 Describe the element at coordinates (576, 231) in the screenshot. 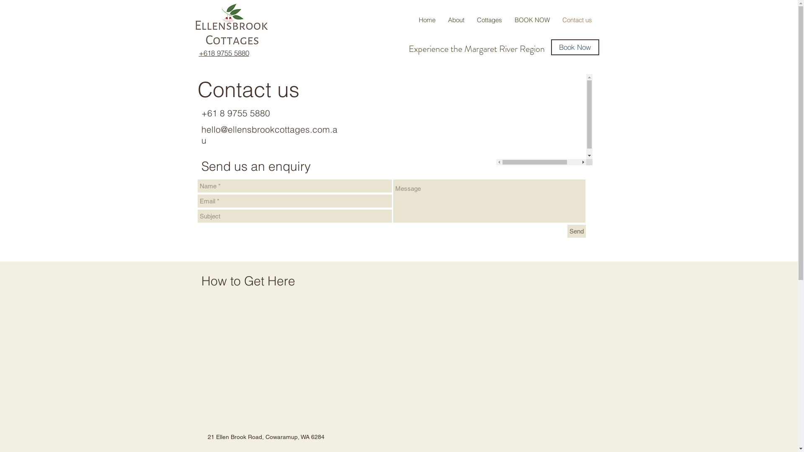

I see `Send` at that location.